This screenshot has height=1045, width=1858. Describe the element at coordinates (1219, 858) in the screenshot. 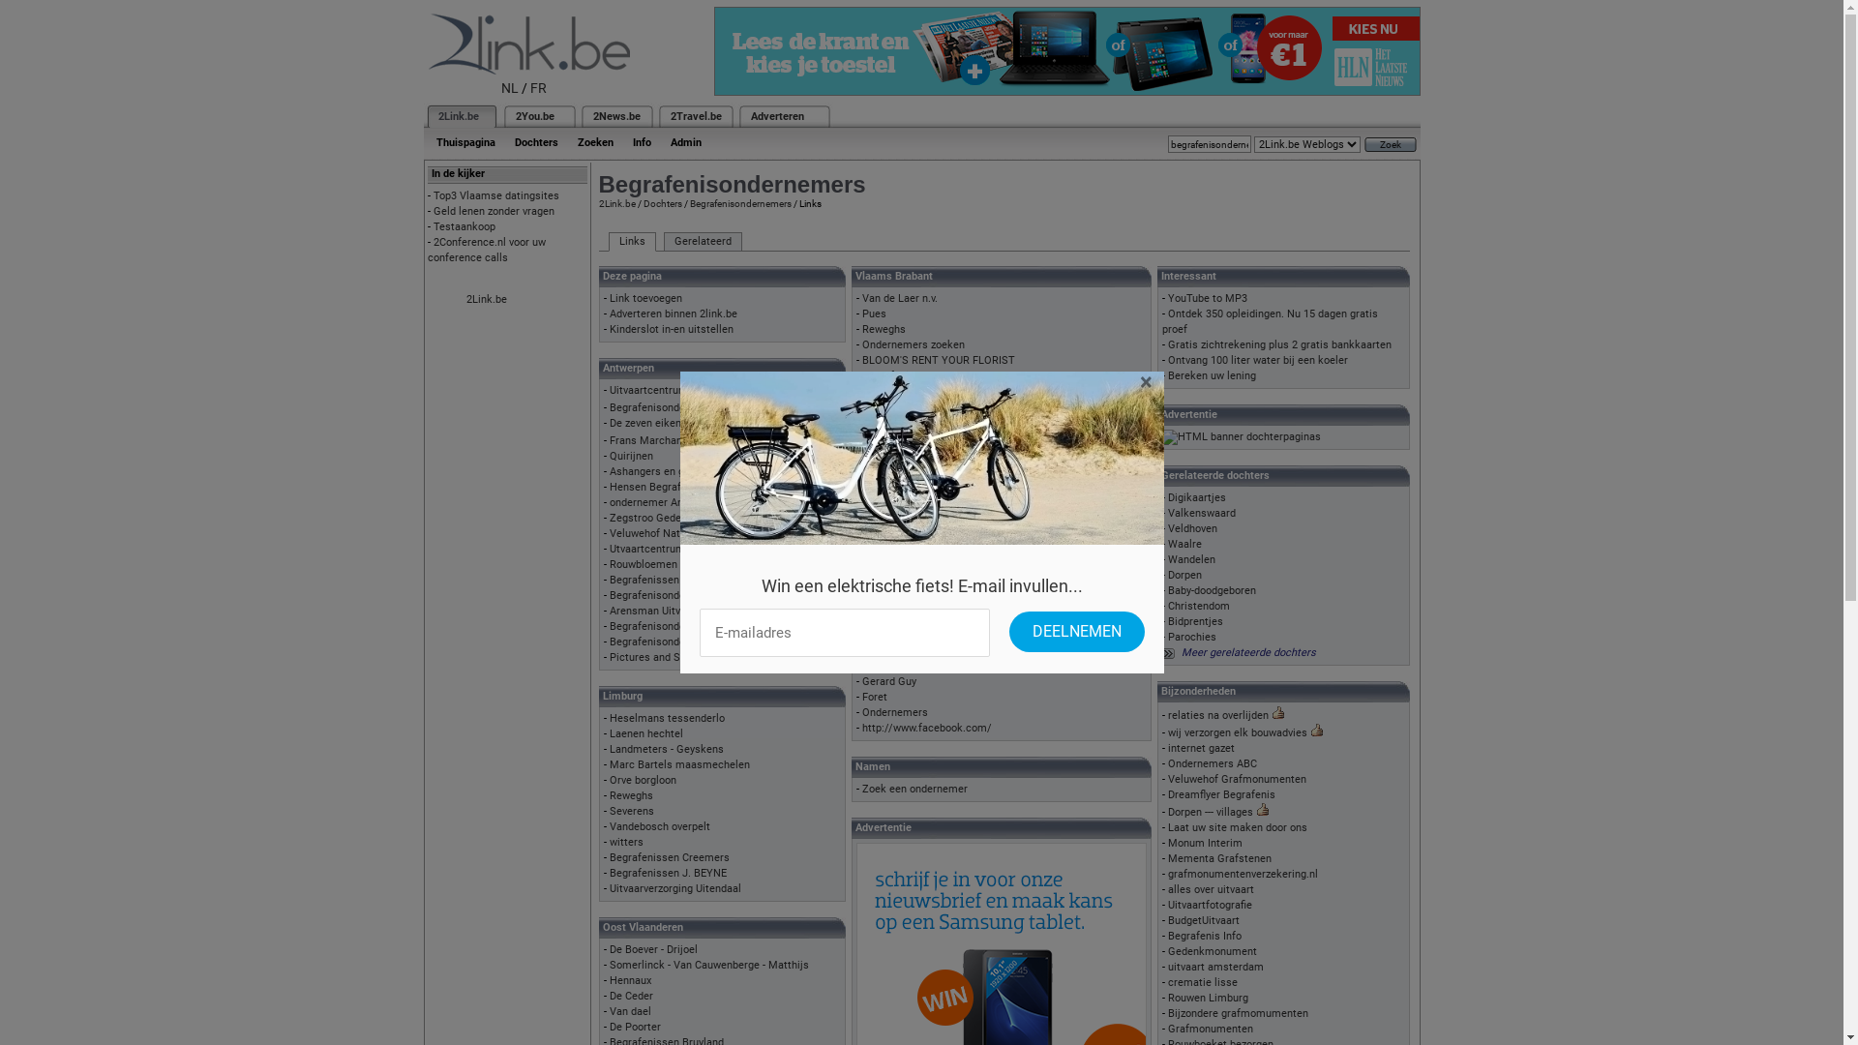

I see `Mementa Grafstenen` at that location.